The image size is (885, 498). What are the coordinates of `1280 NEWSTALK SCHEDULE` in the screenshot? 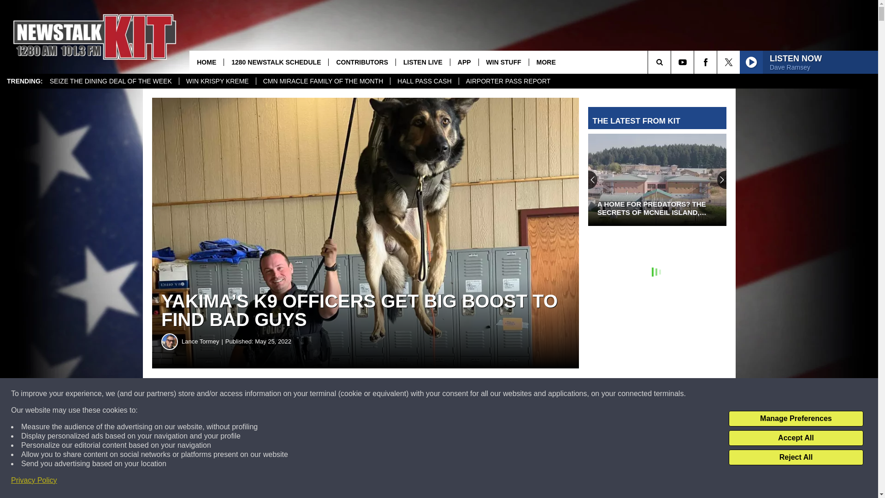 It's located at (276, 62).